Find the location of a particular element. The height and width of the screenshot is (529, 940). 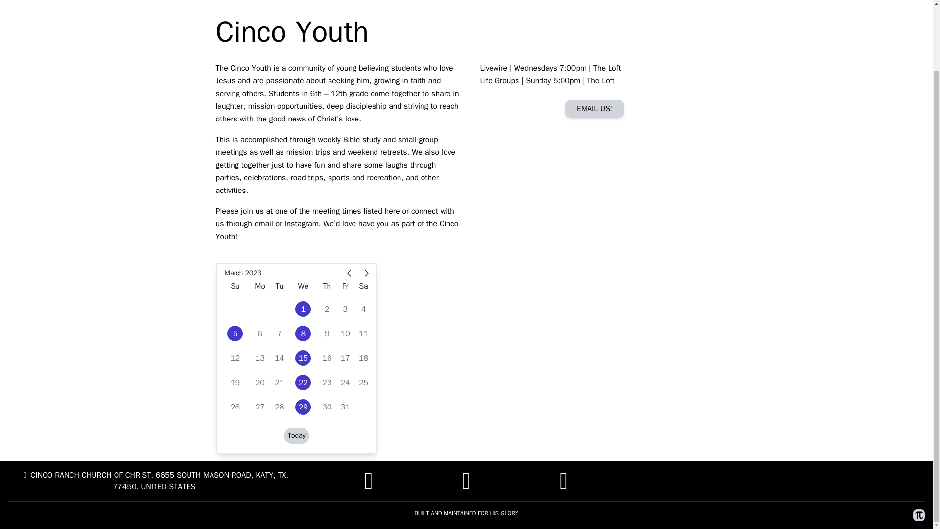

Ministries is located at coordinates (52, 0).